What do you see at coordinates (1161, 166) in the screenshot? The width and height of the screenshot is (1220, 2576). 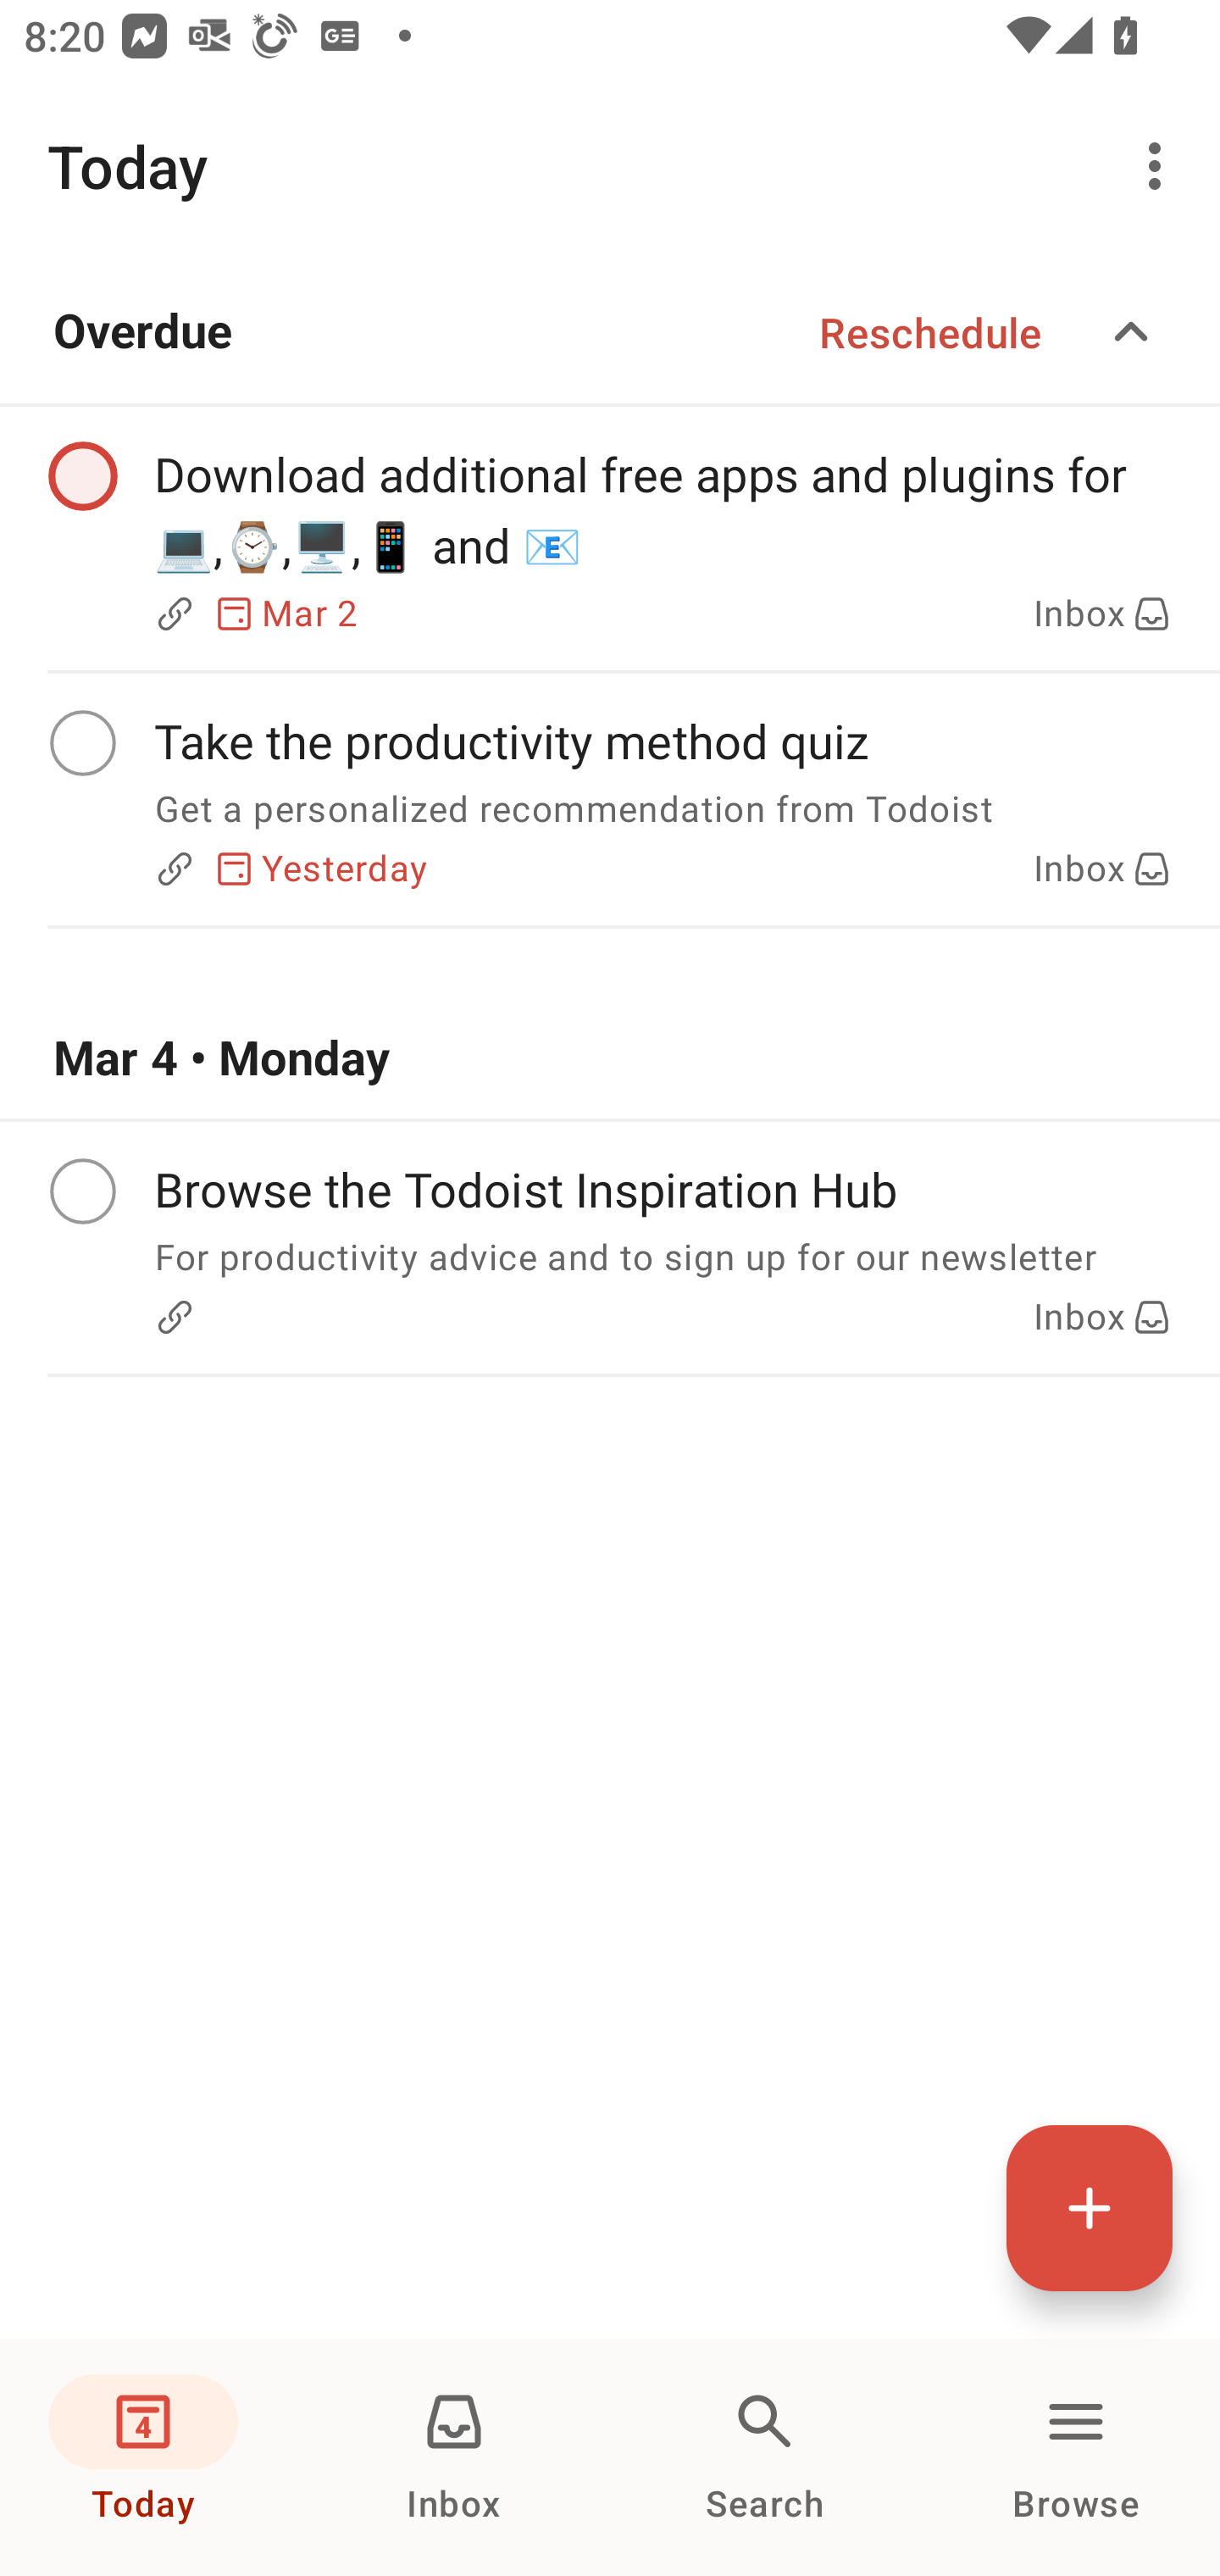 I see `More options` at bounding box center [1161, 166].